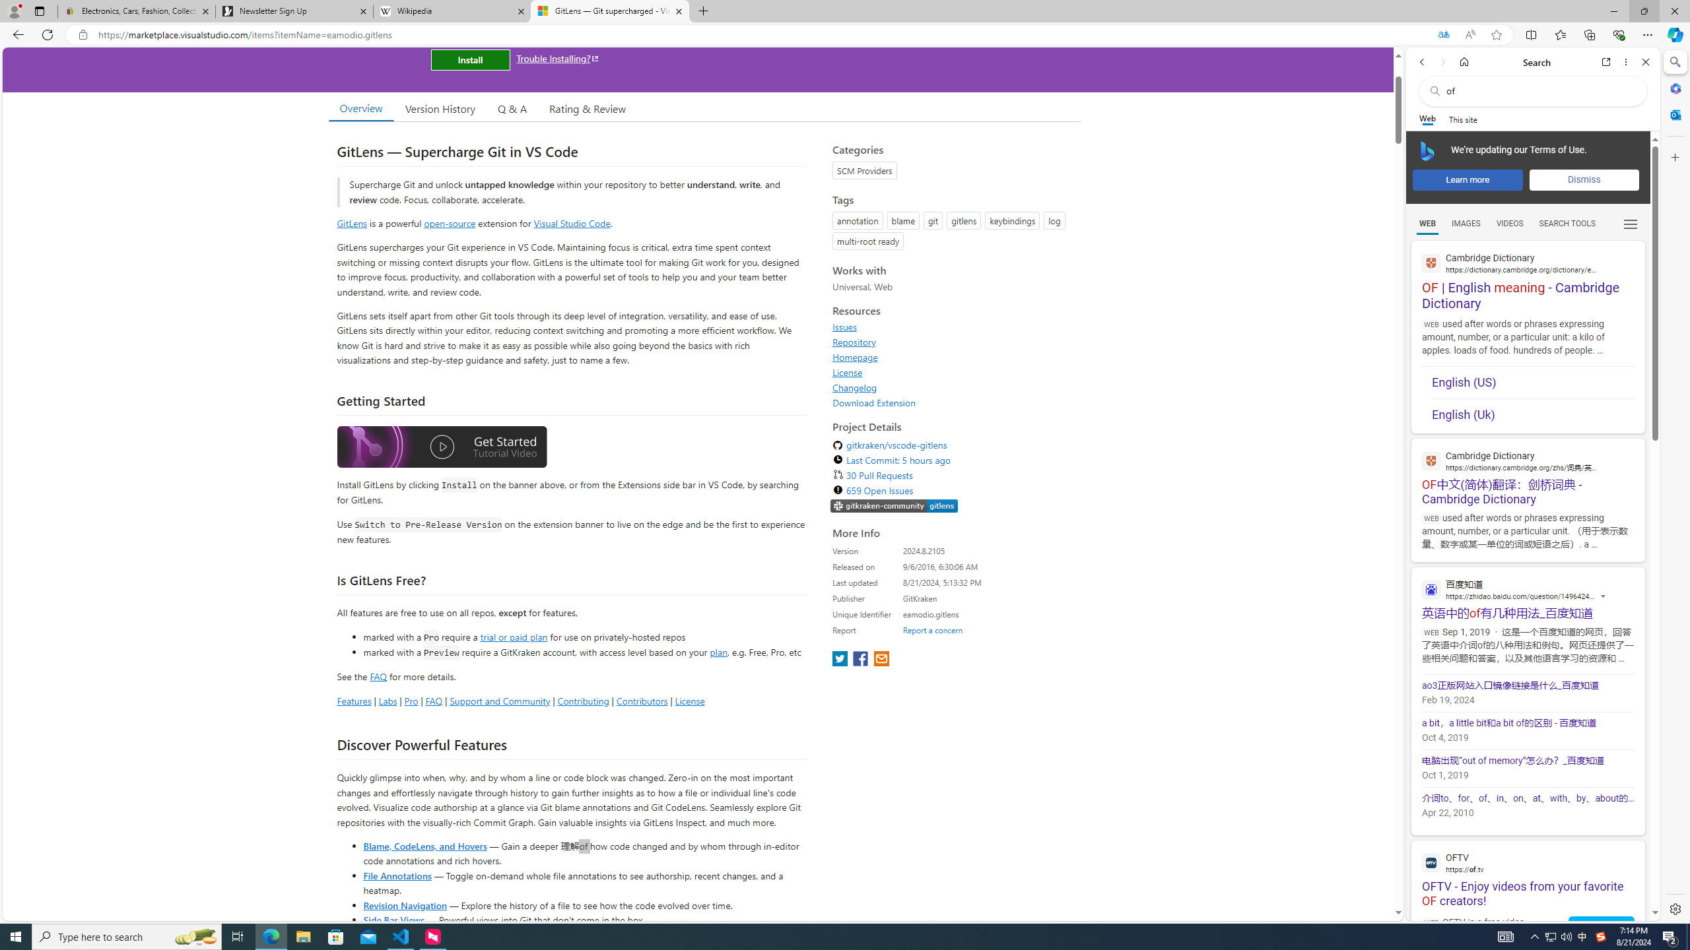  I want to click on License, so click(953, 372).